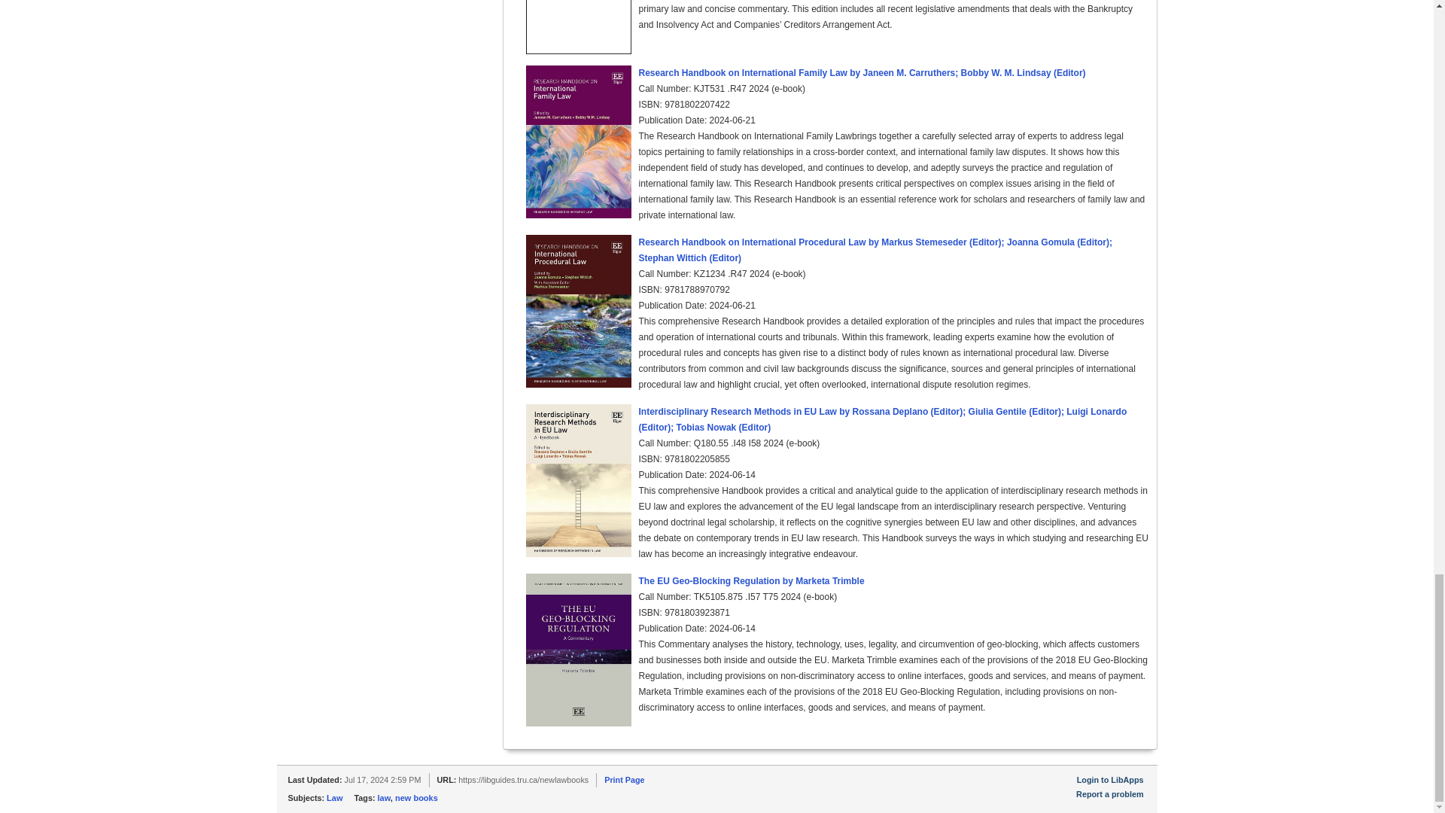  Describe the element at coordinates (624, 780) in the screenshot. I see `Print Page` at that location.